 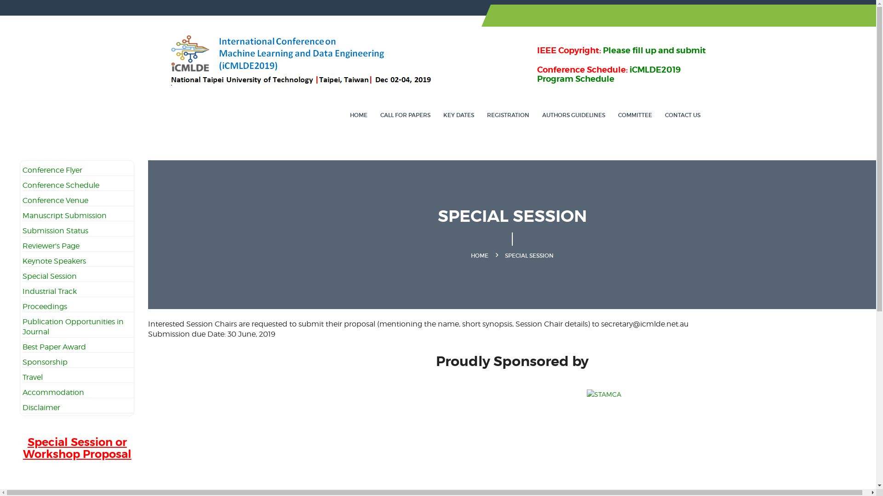 I want to click on Best Paper Award, so click(x=54, y=347).